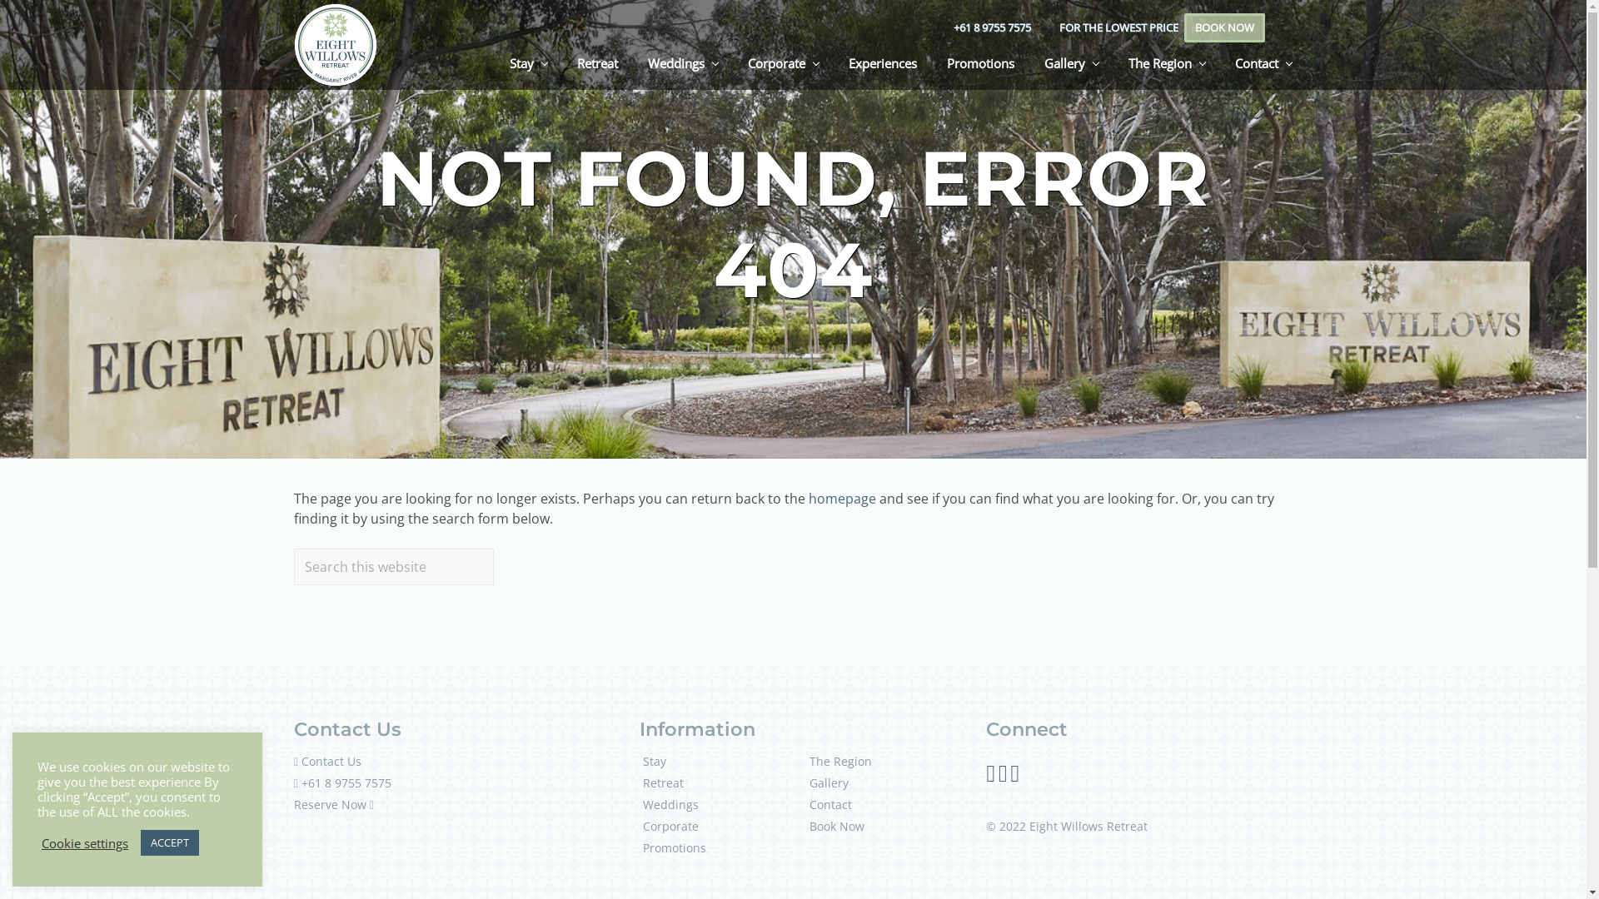 Image resolution: width=1599 pixels, height=899 pixels. I want to click on Reserve Now, so click(330, 804).